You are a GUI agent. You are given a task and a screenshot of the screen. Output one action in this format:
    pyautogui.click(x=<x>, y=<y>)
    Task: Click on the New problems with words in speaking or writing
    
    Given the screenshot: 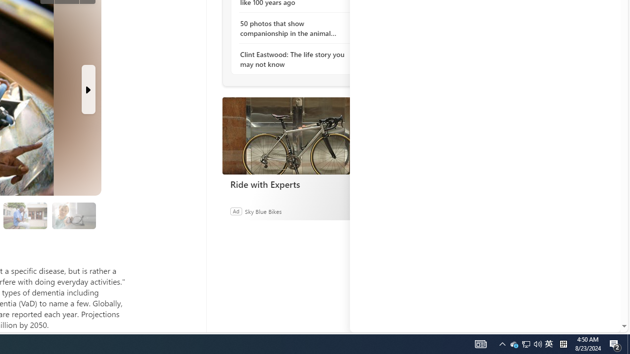 What is the action you would take?
    pyautogui.click(x=26, y=215)
    